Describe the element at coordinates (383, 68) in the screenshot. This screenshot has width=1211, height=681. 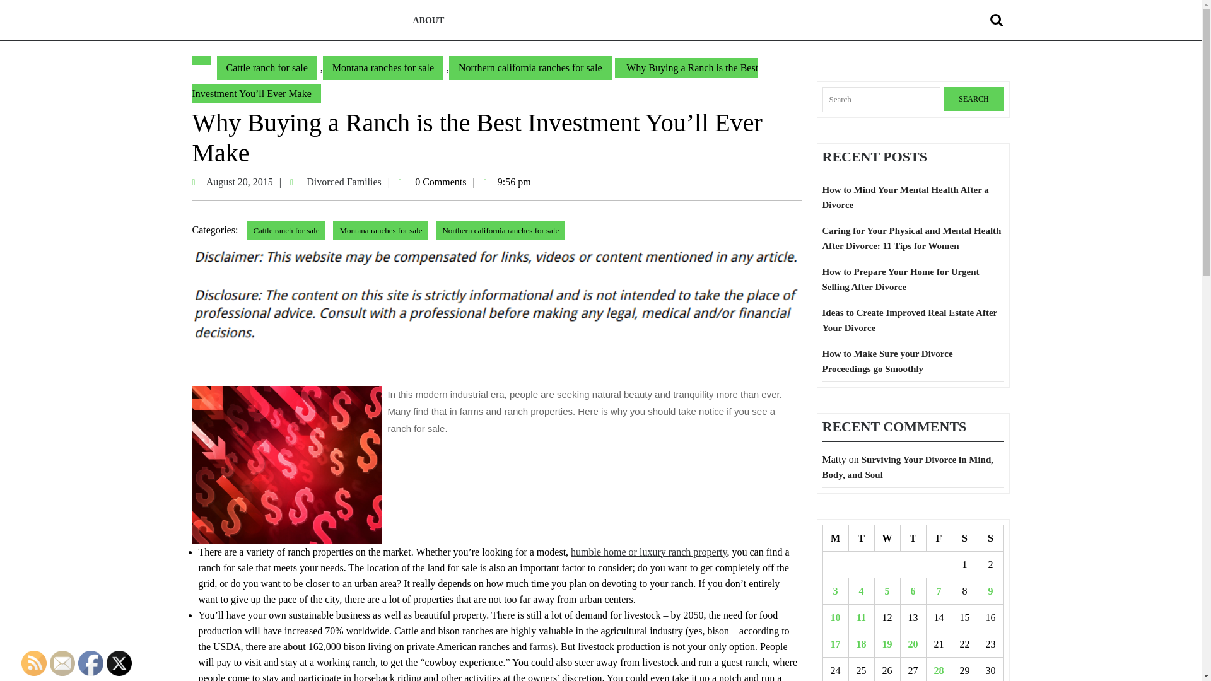
I see `Search` at that location.